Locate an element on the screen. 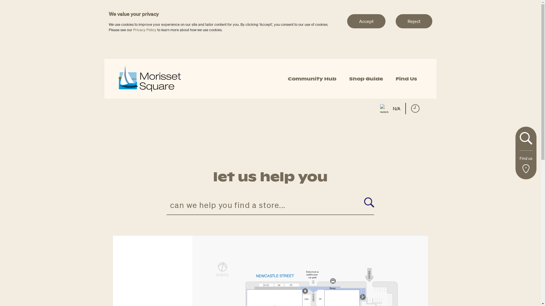  time is located at coordinates (415, 109).